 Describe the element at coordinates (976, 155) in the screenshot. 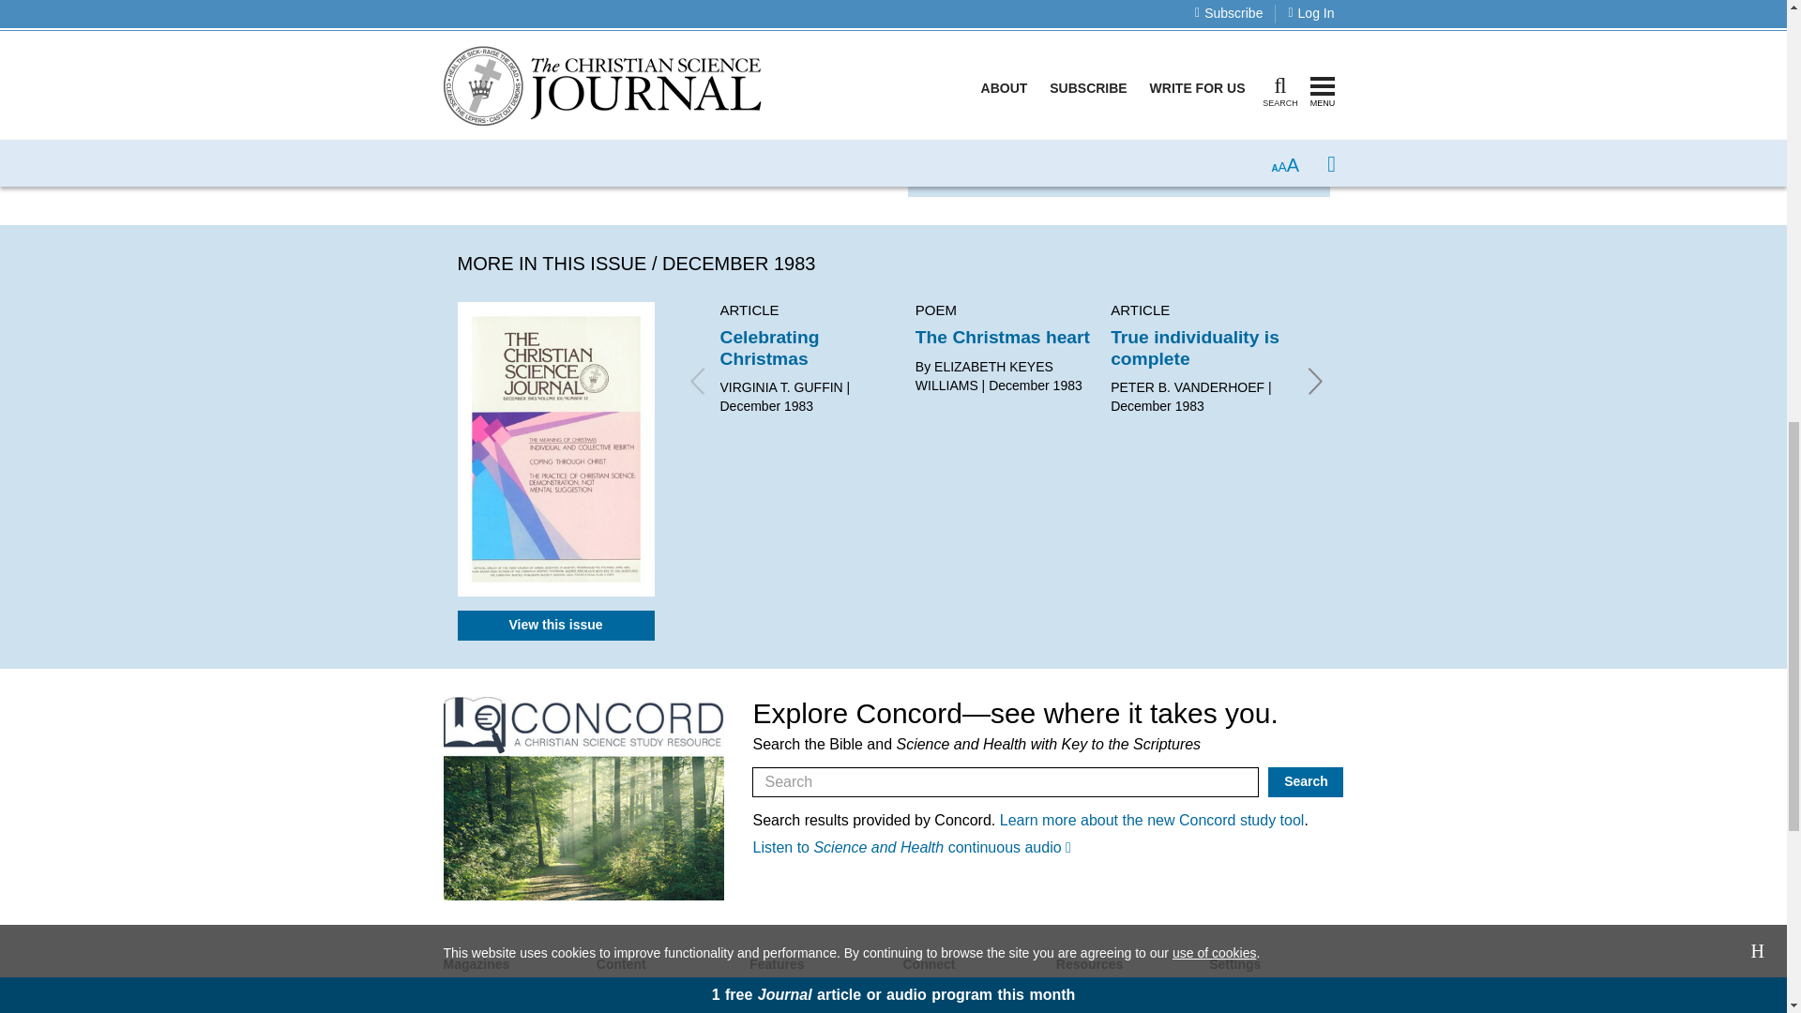

I see `Footnote link Try free` at that location.